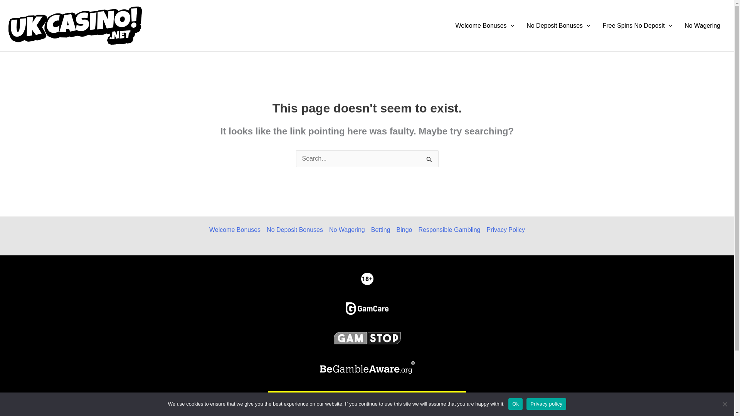  What do you see at coordinates (485, 25) in the screenshot?
I see `Welcome Bonuses` at bounding box center [485, 25].